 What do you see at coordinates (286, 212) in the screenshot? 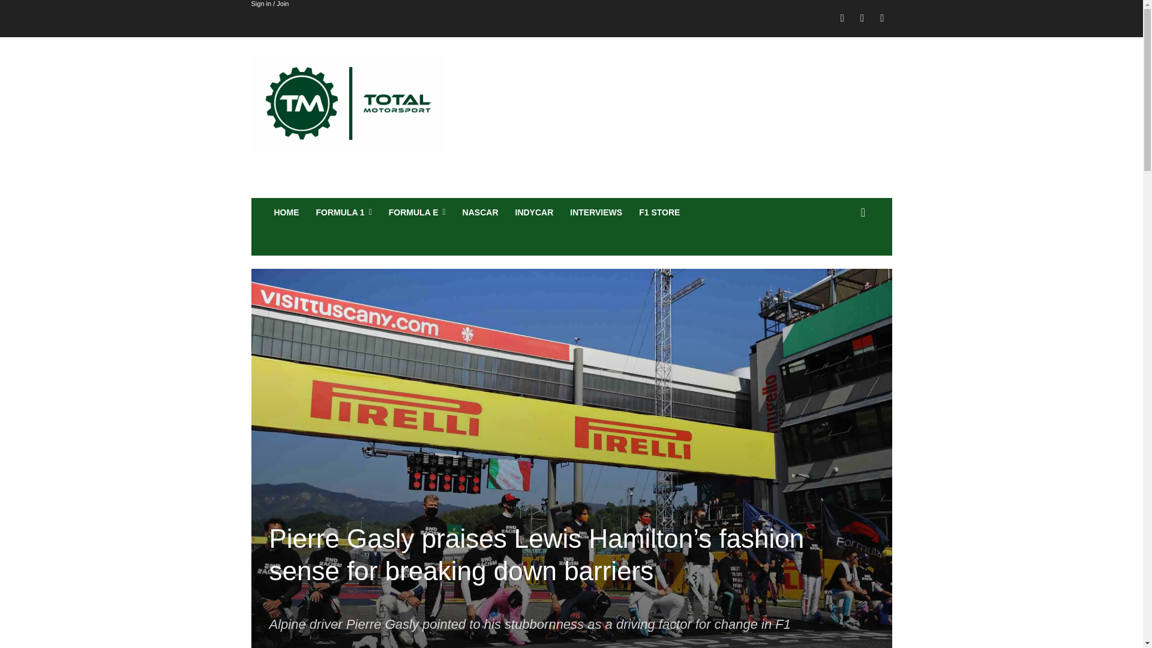
I see `HOME` at bounding box center [286, 212].